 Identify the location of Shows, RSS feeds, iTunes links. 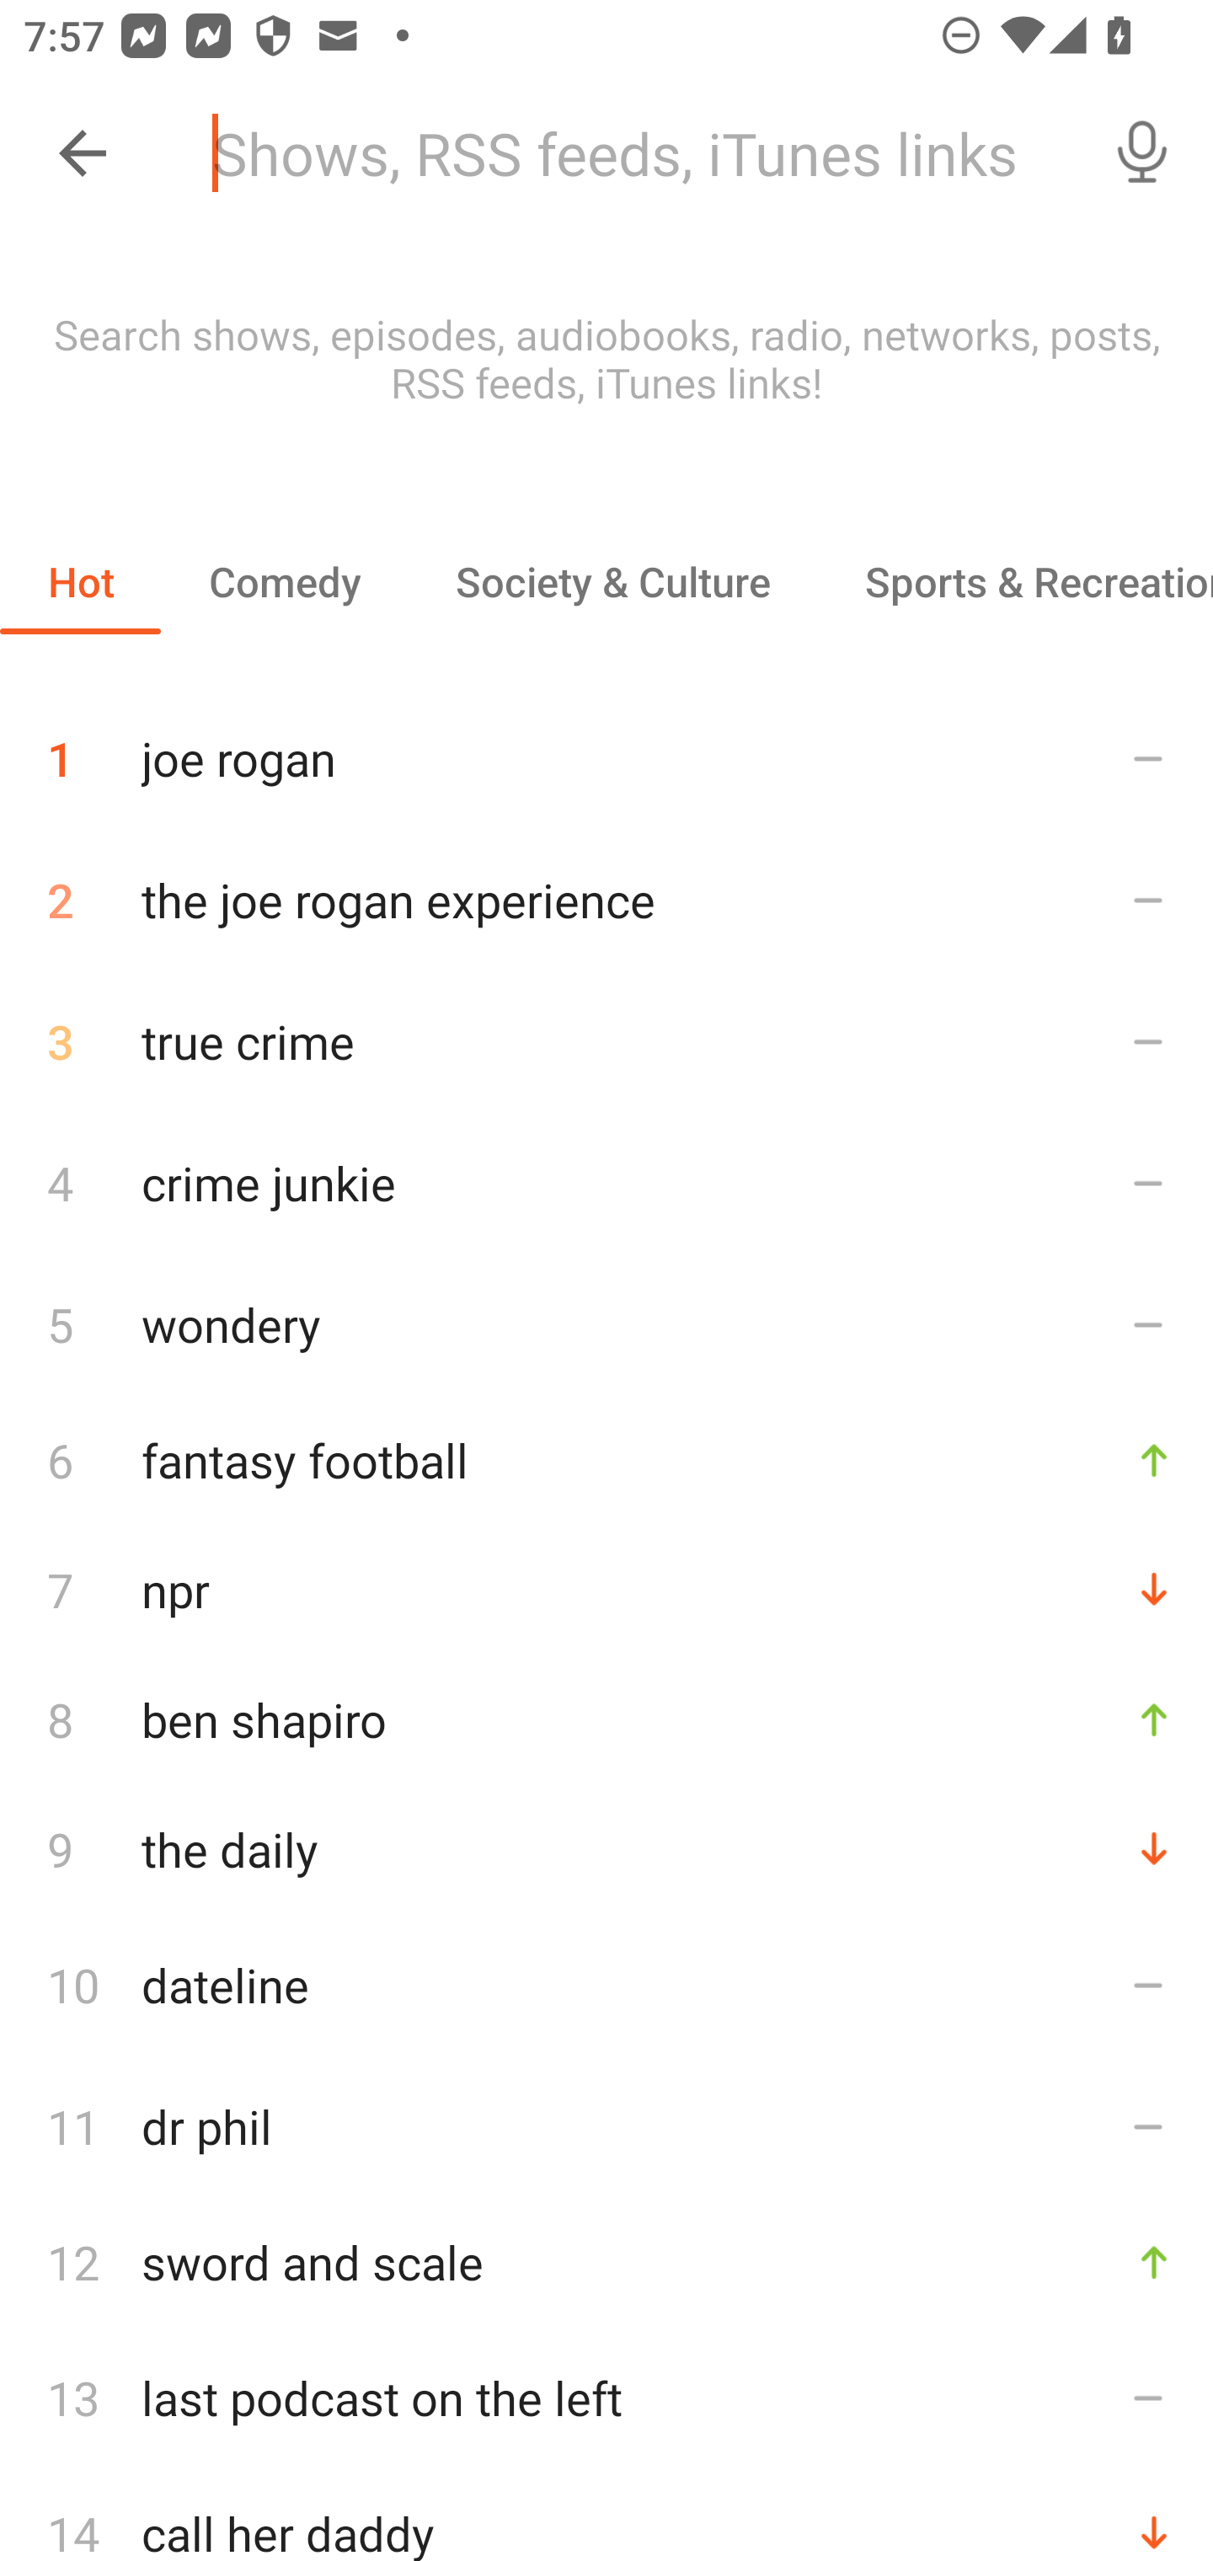
(630, 153).